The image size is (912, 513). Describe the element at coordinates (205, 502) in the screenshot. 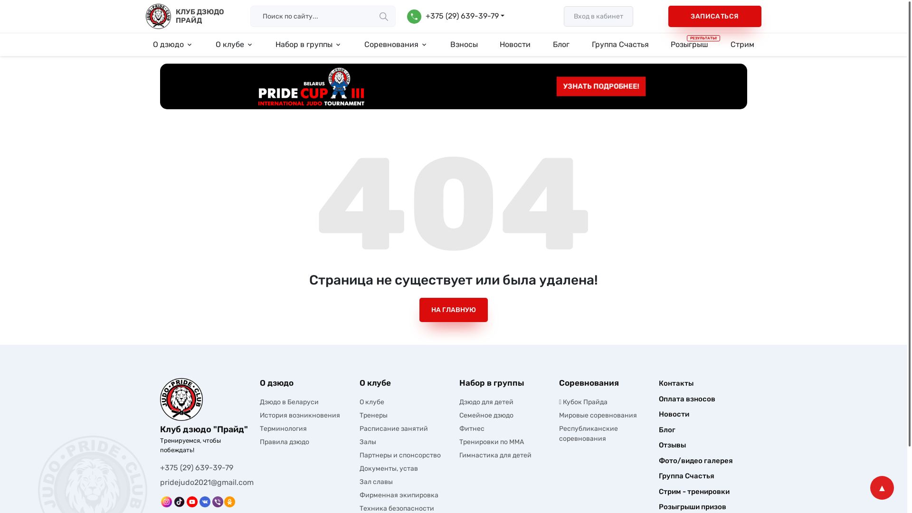

I see `VK` at that location.